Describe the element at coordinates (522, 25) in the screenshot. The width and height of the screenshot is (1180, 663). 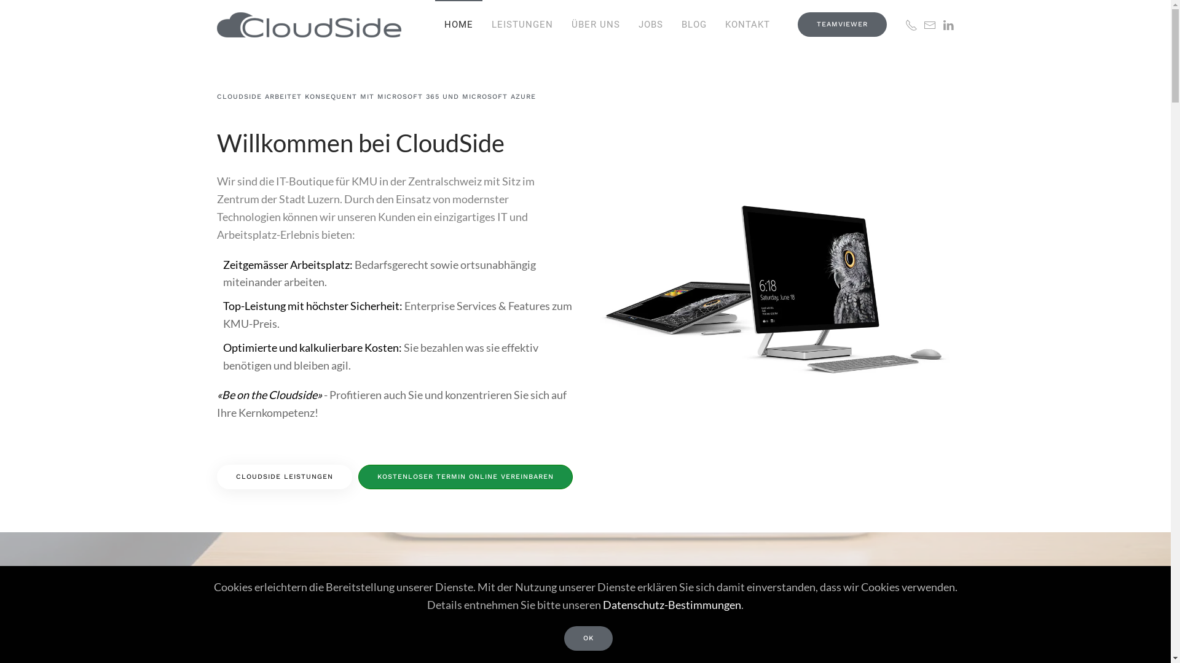
I see `LEISTUNGEN` at that location.